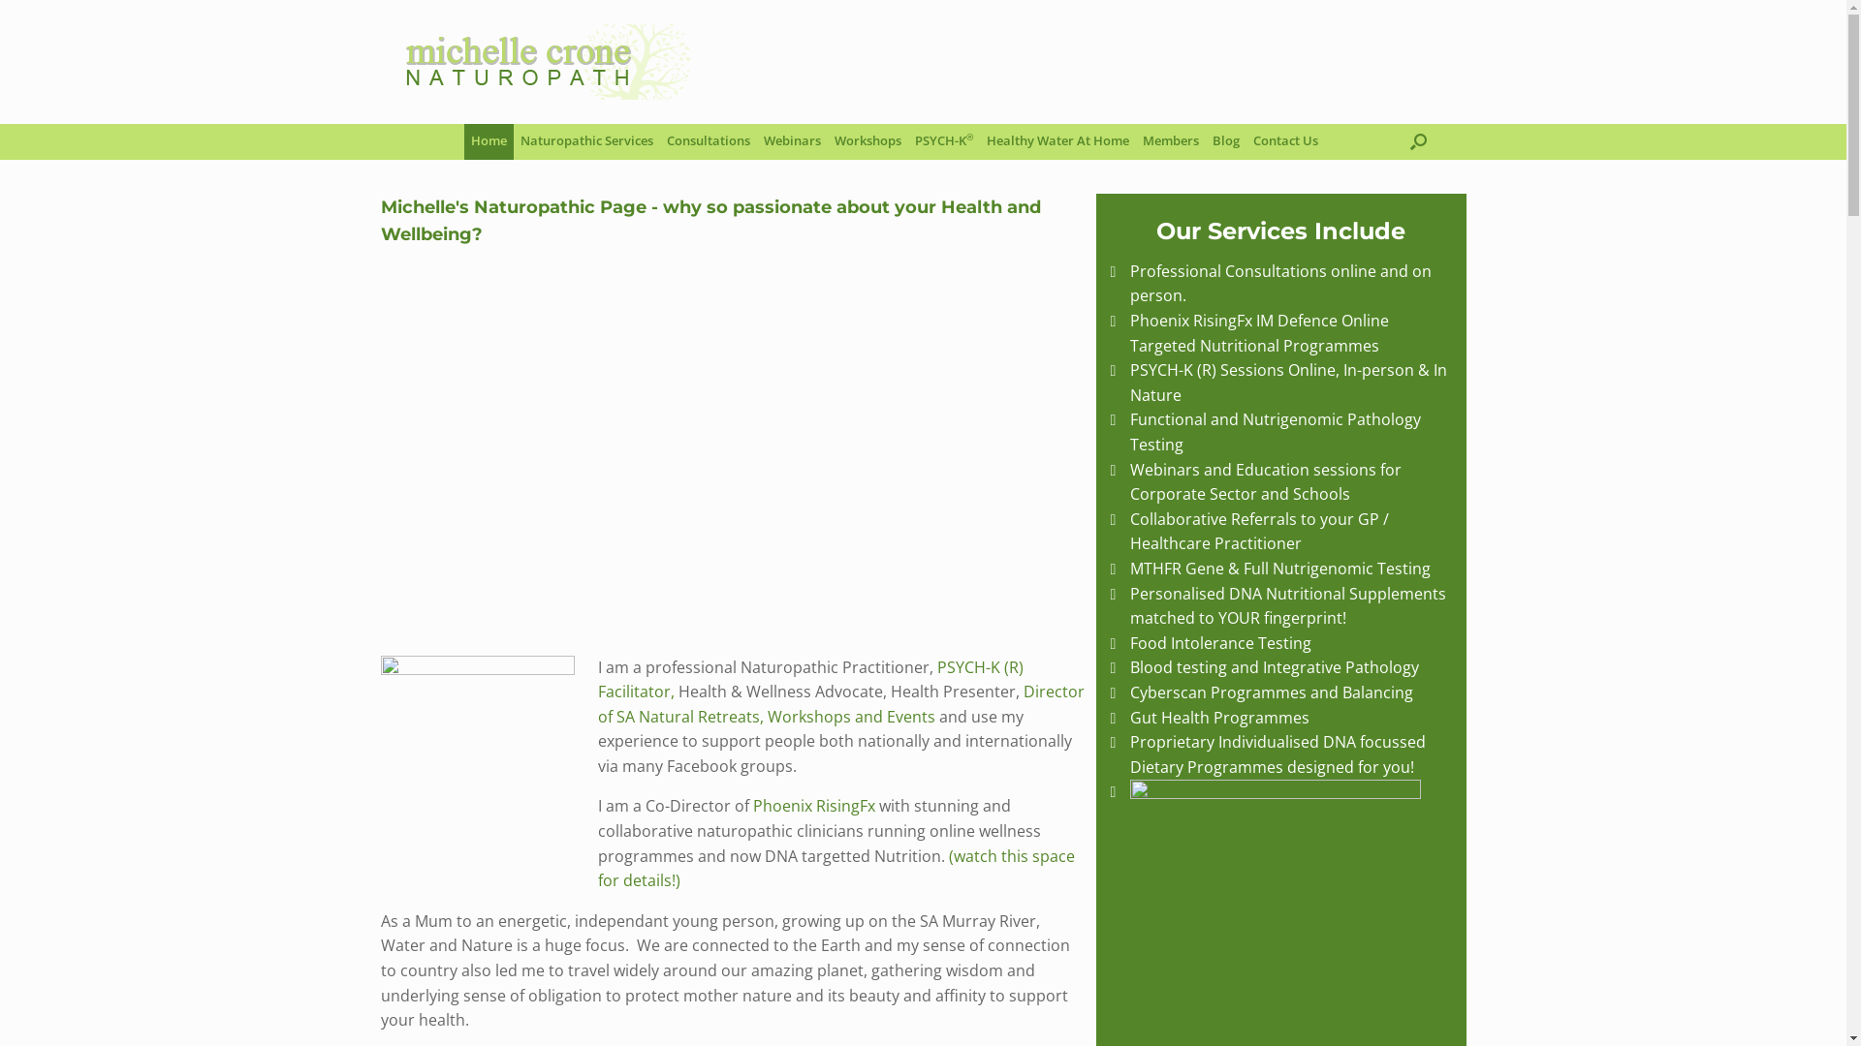 The height and width of the screenshot is (1046, 1861). What do you see at coordinates (709, 141) in the screenshot?
I see `Consultations` at bounding box center [709, 141].